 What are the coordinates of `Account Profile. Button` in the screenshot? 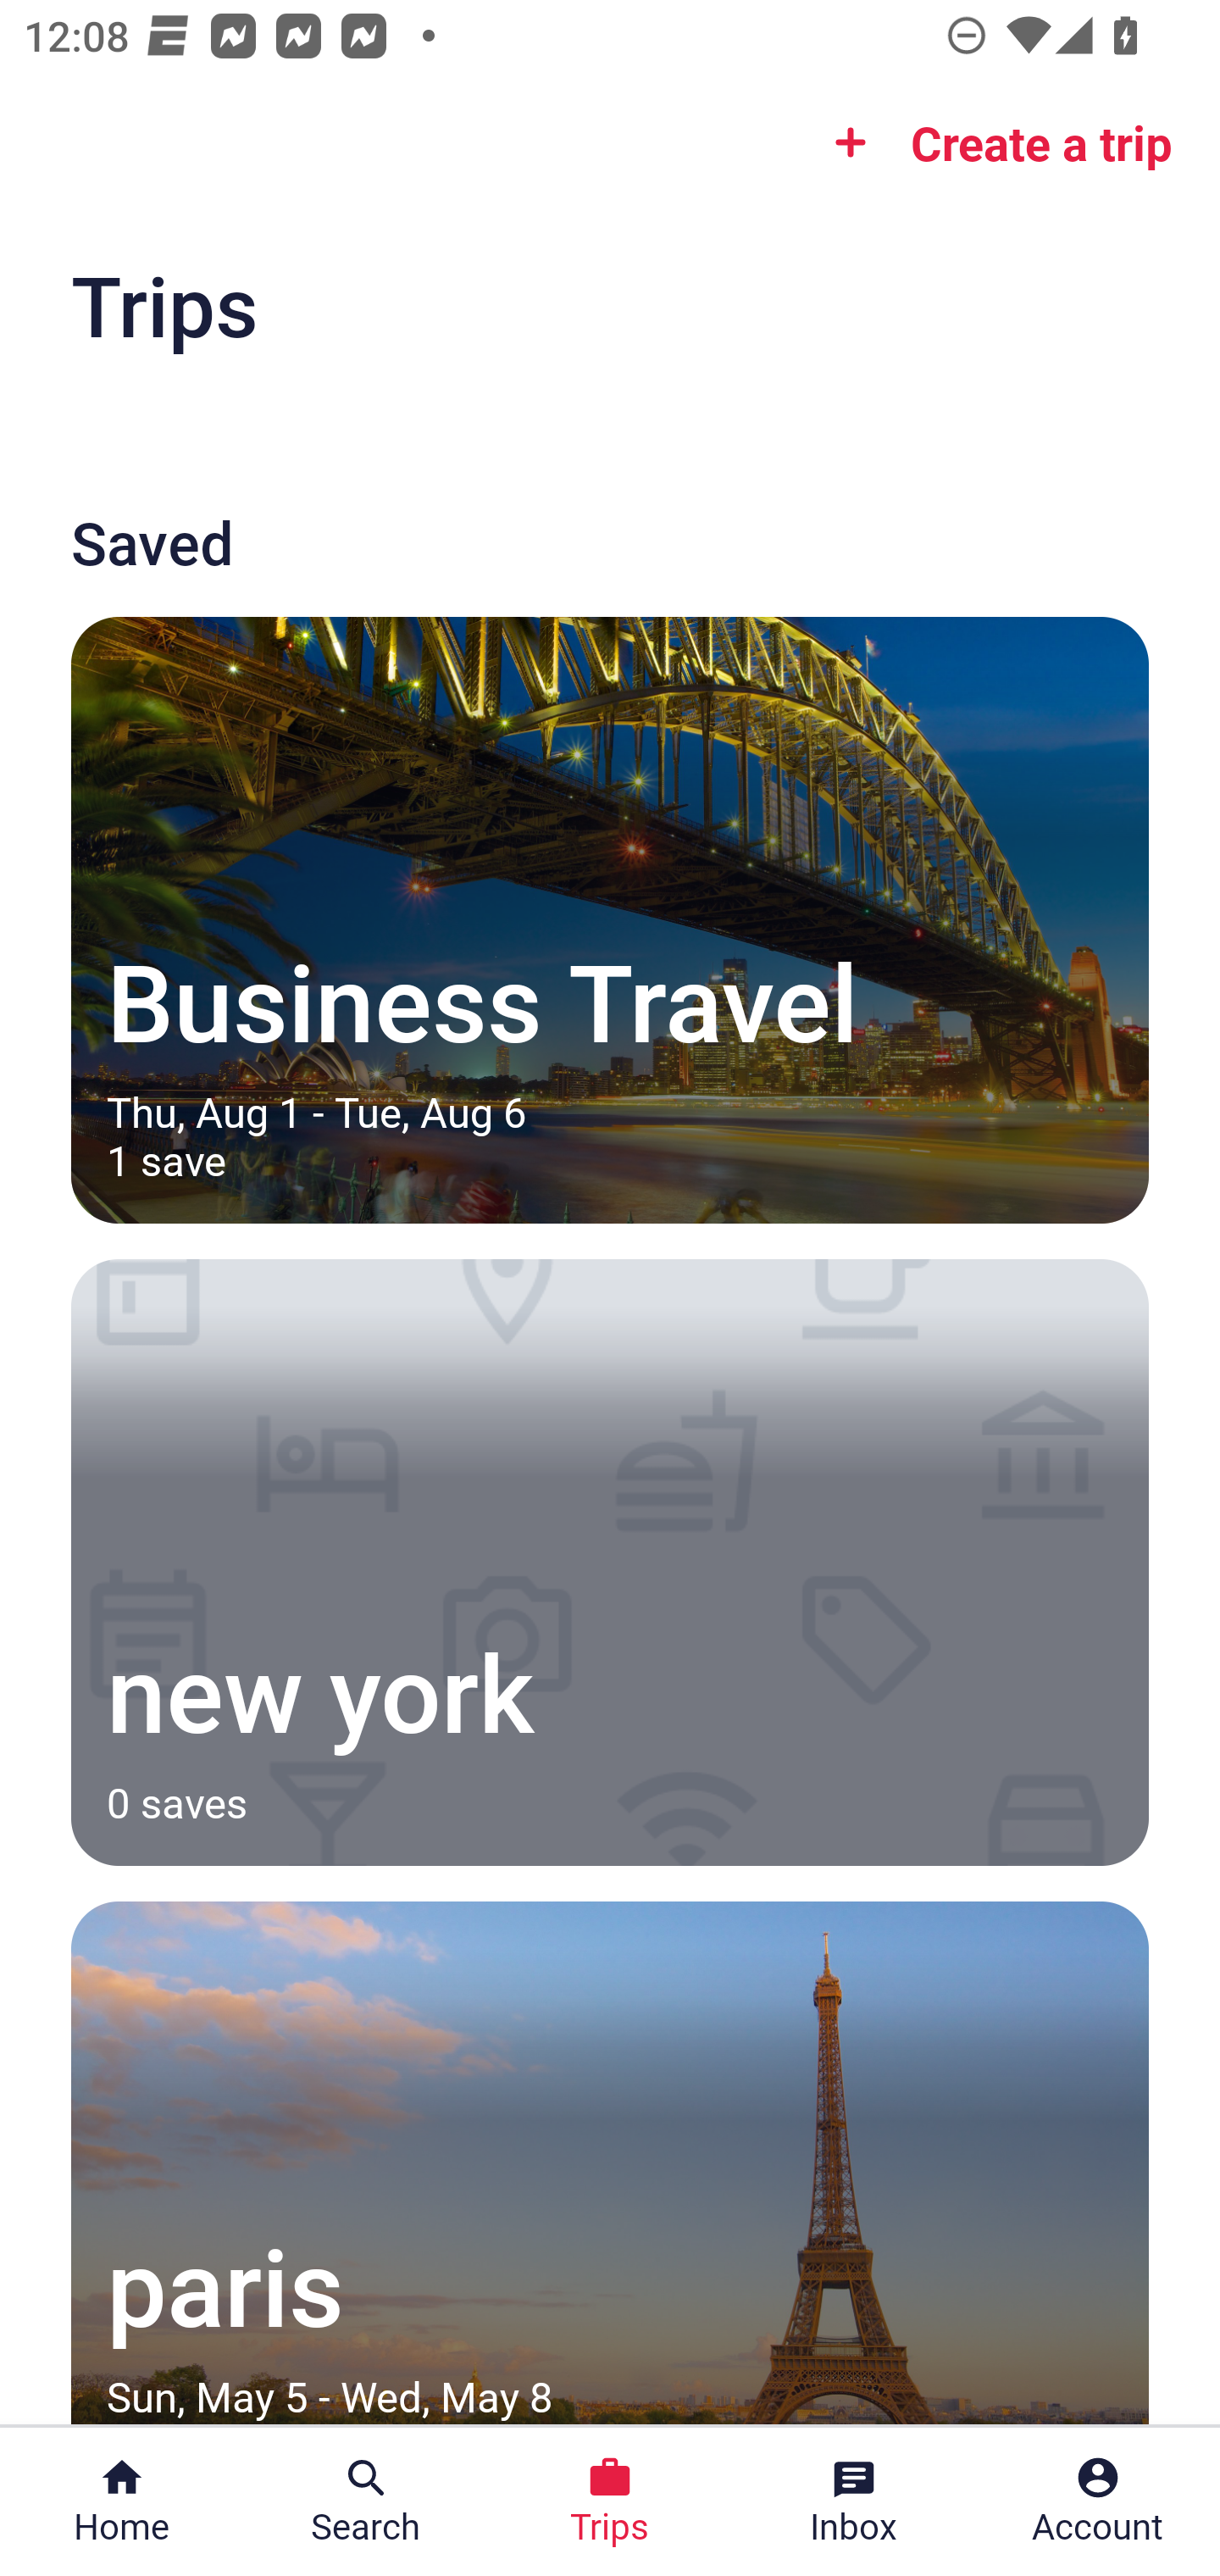 It's located at (1098, 2501).